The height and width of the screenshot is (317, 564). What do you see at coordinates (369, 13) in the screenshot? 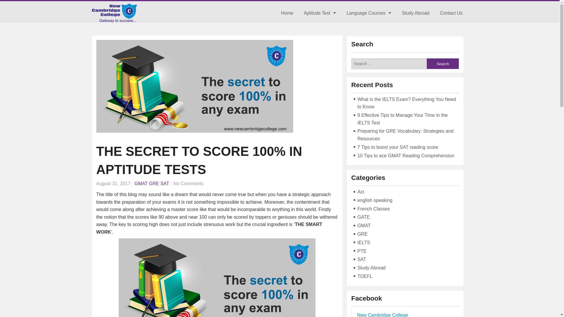
I see `Language Courses` at bounding box center [369, 13].